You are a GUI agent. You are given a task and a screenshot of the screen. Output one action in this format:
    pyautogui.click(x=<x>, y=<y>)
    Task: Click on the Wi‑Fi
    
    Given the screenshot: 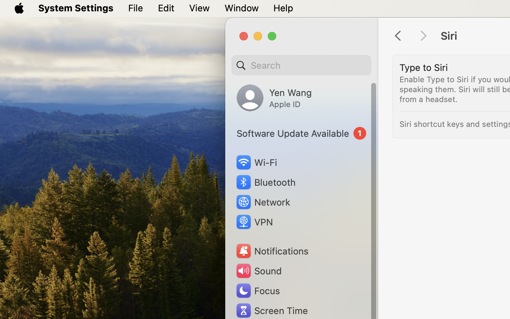 What is the action you would take?
    pyautogui.click(x=256, y=162)
    